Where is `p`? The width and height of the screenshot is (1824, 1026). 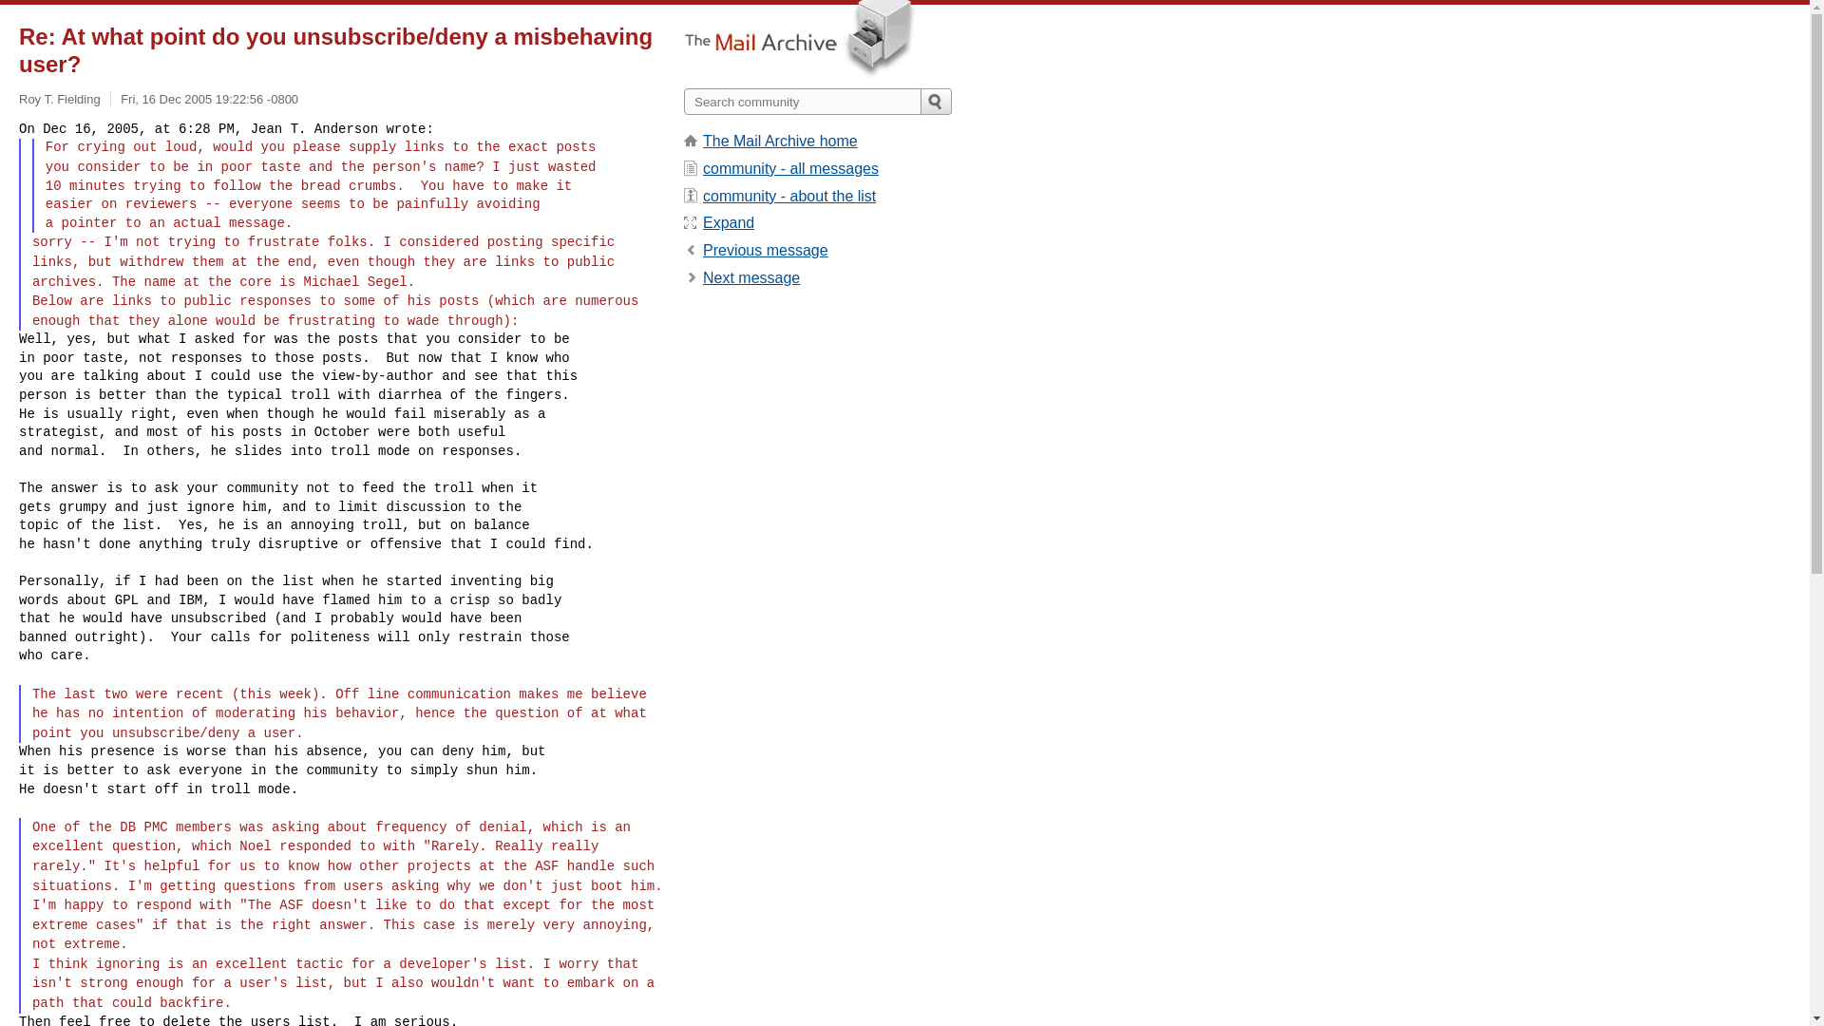 p is located at coordinates (765, 250).